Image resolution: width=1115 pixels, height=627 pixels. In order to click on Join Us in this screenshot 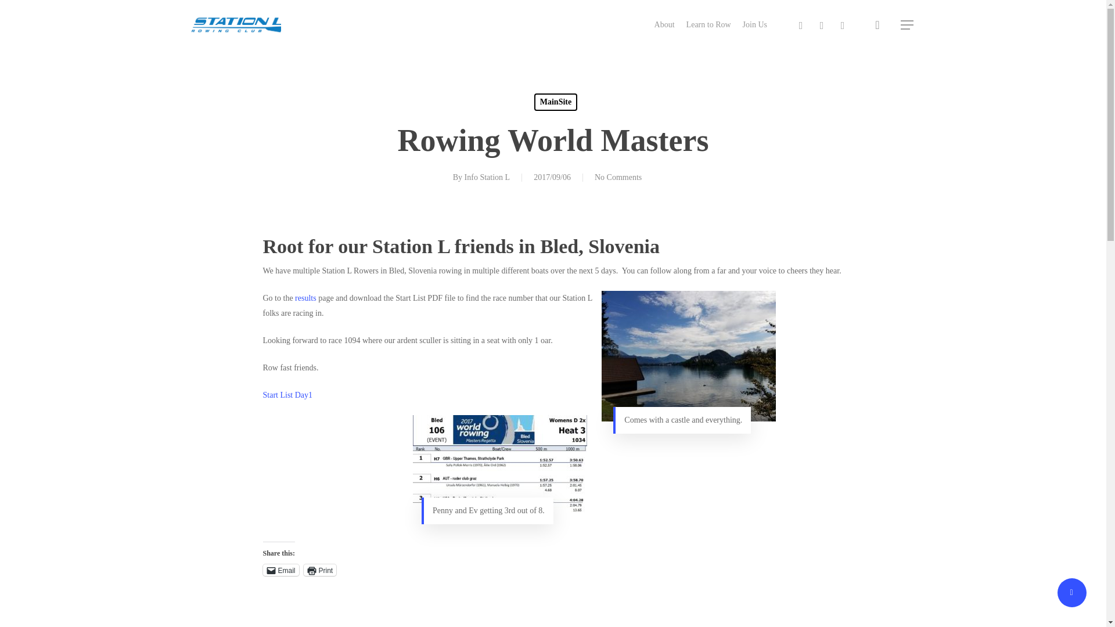, I will do `click(754, 24)`.